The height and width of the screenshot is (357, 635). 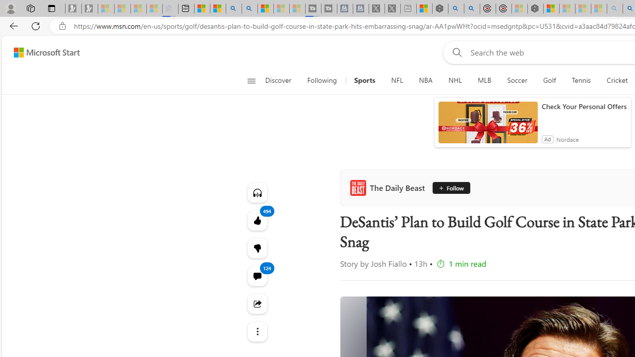 I want to click on poe - Search, so click(x=456, y=9).